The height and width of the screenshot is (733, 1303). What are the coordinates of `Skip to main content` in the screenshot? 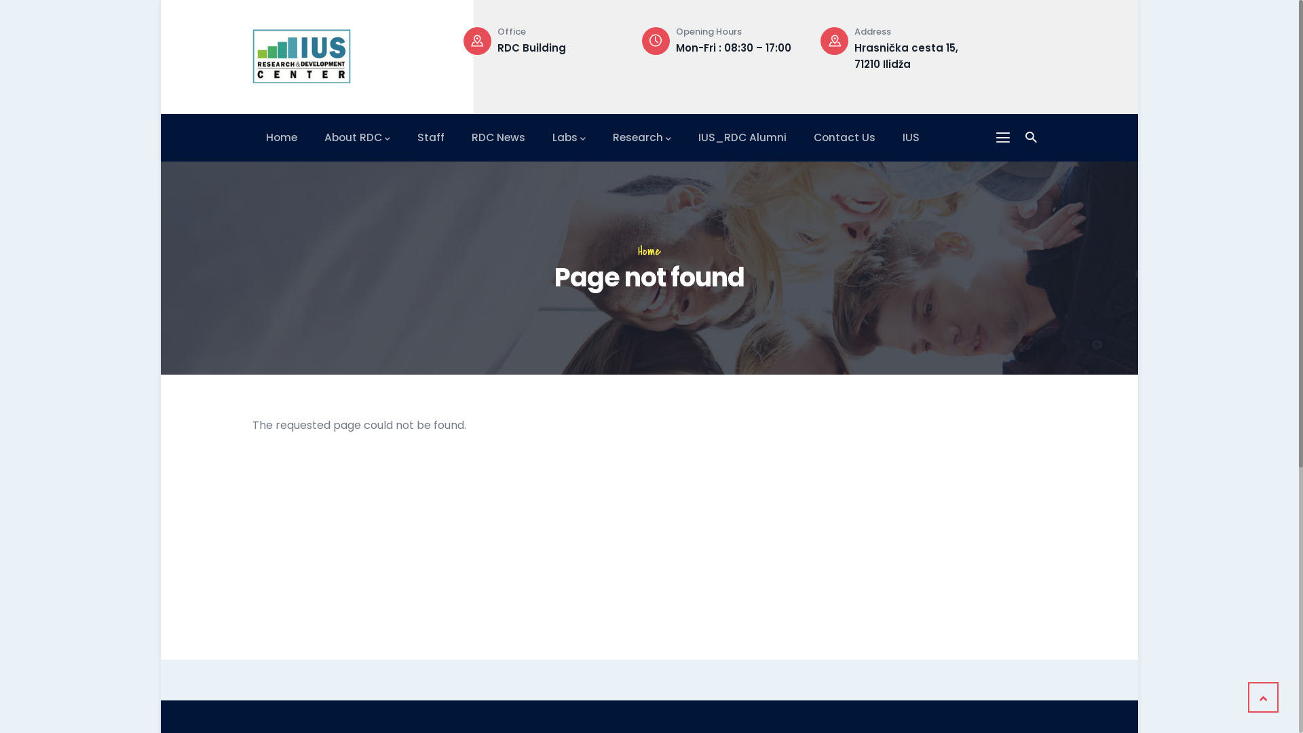 It's located at (162, 0).